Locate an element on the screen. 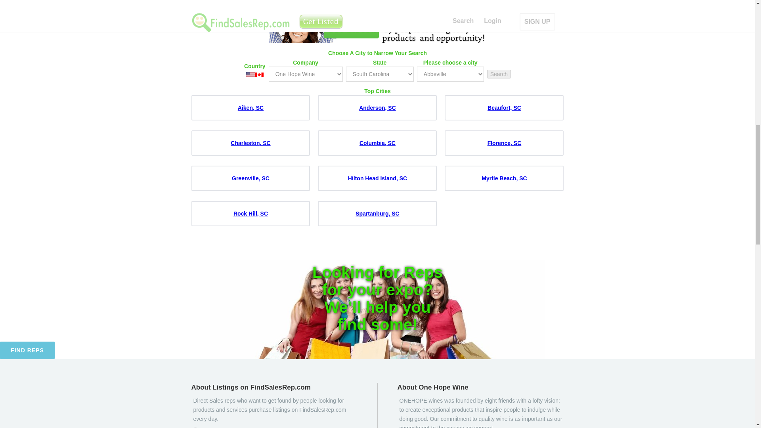  Charleston, SC is located at coordinates (250, 143).